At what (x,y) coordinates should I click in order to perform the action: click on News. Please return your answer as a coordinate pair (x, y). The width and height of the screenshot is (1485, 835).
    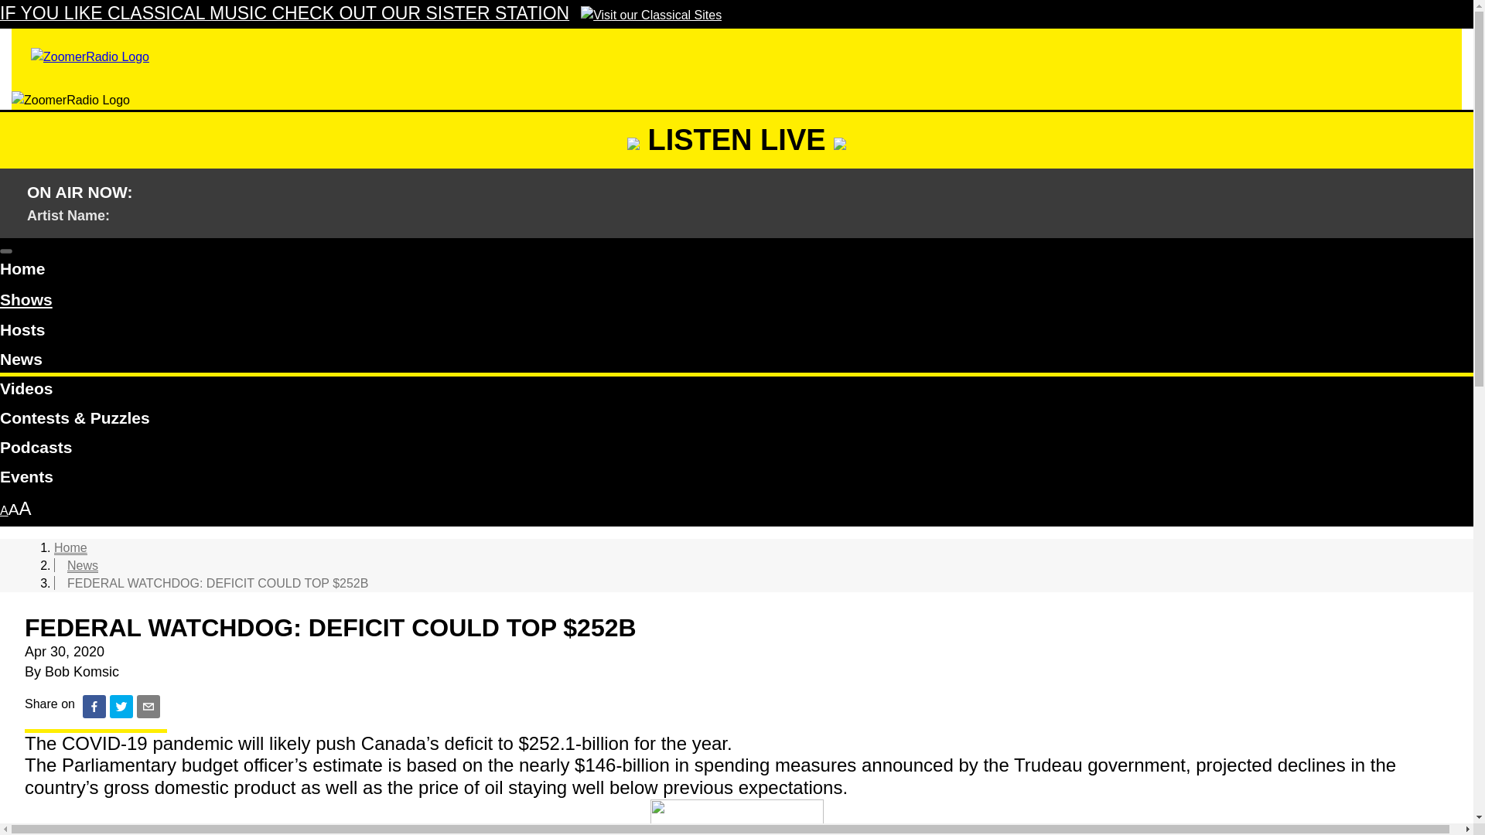
    Looking at the image, I should click on (82, 565).